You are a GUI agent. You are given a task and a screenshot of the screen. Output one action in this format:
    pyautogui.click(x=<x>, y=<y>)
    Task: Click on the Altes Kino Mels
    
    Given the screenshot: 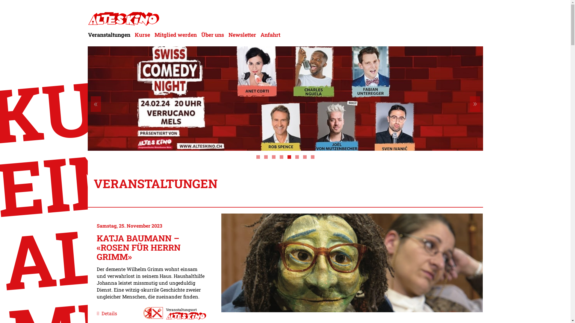 What is the action you would take?
    pyautogui.click(x=123, y=17)
    